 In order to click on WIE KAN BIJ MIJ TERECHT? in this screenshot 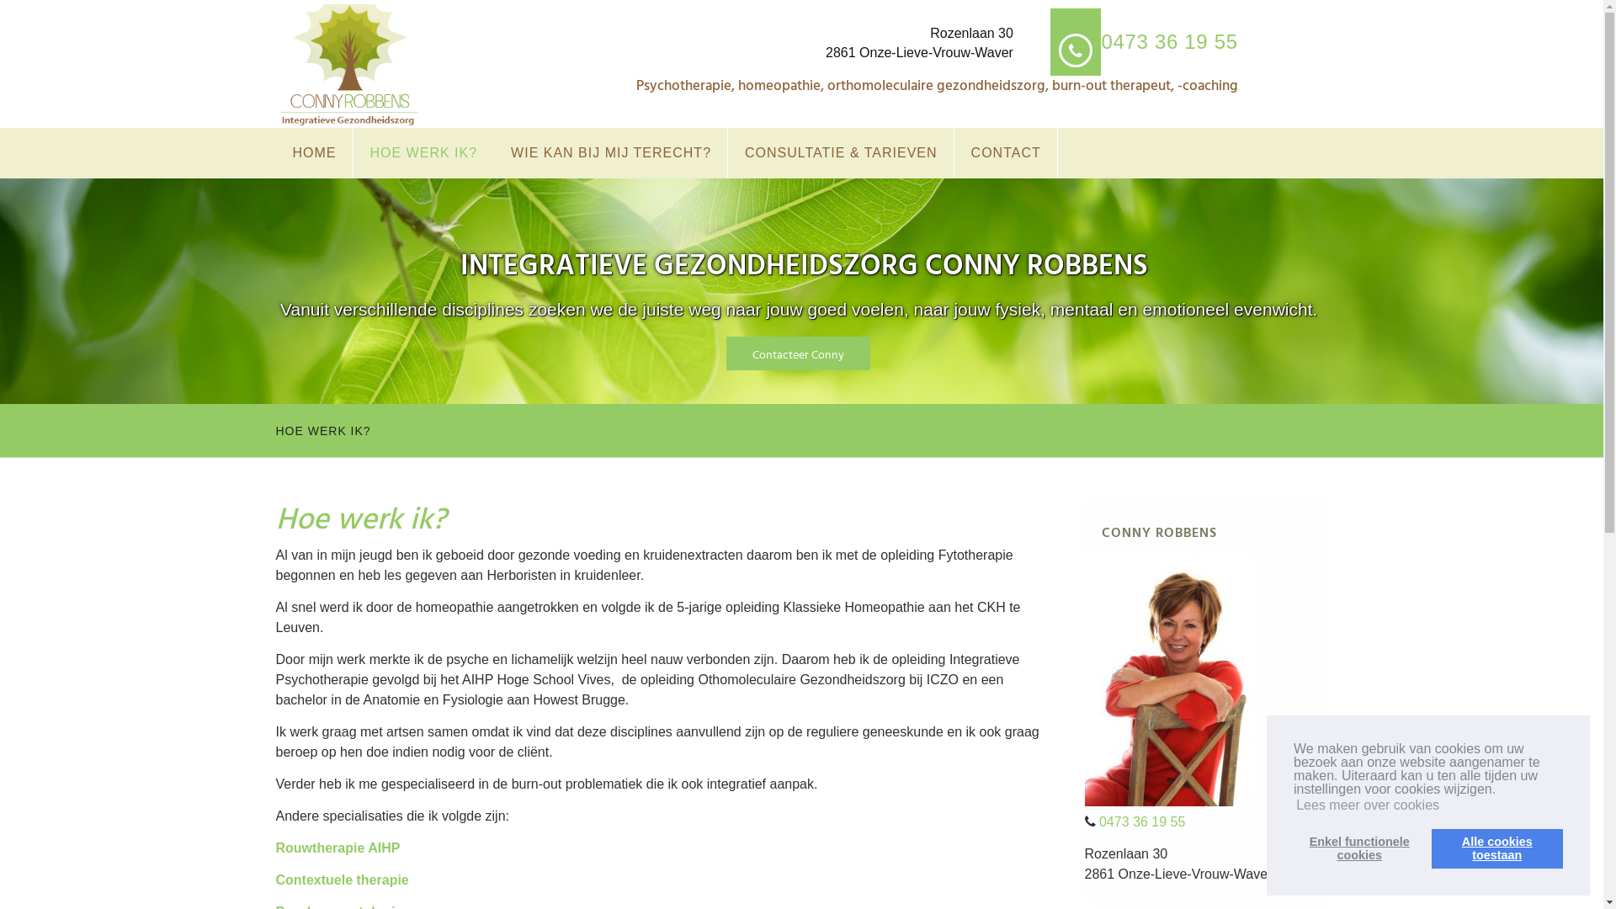, I will do `click(611, 153)`.